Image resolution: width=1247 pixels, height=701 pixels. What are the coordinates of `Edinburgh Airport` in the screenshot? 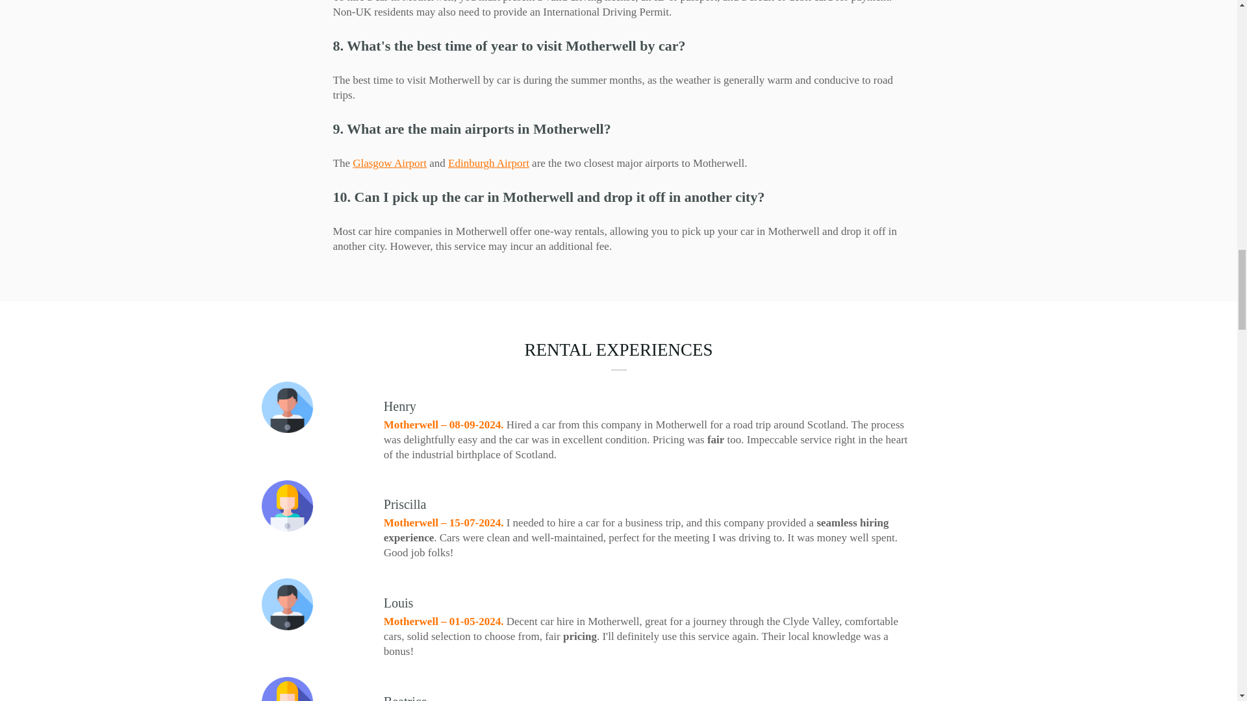 It's located at (488, 163).